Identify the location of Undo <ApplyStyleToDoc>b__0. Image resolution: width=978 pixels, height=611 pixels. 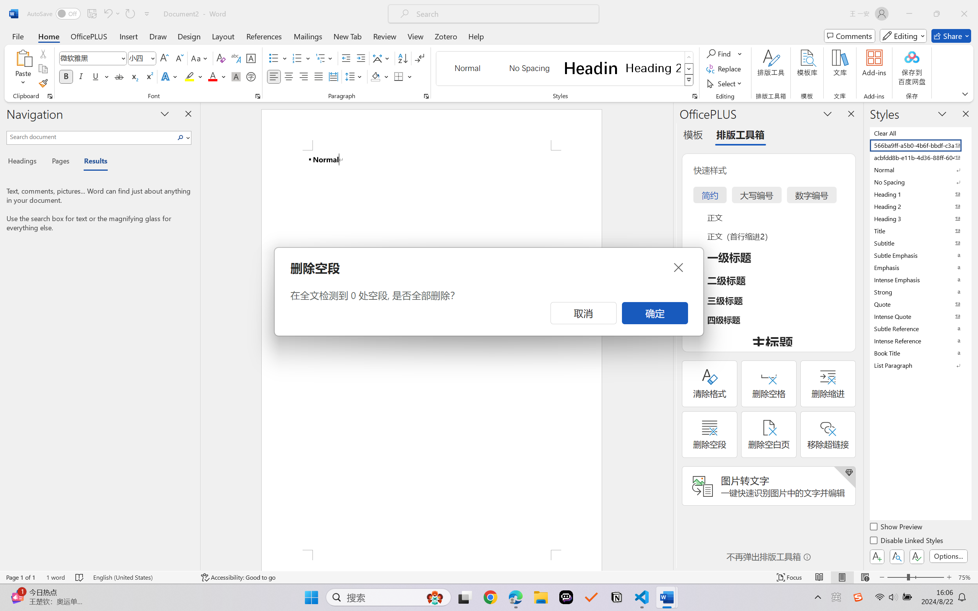
(107, 14).